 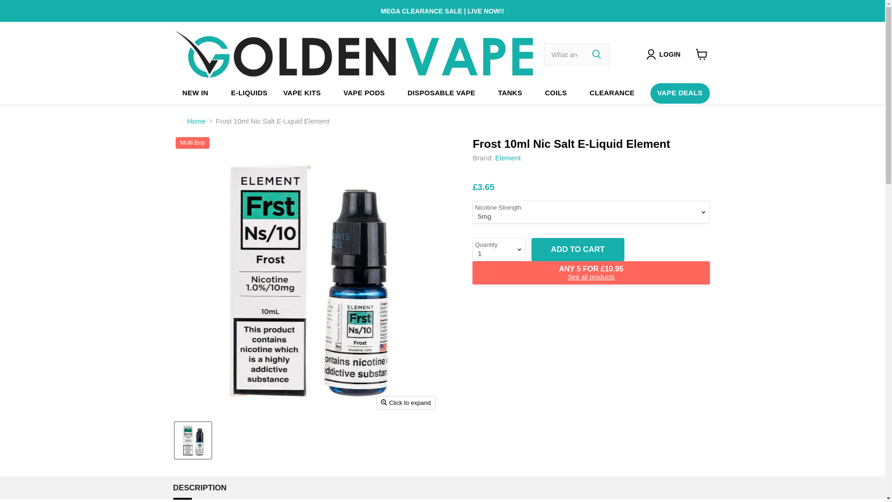 I want to click on View cart, so click(x=702, y=54).